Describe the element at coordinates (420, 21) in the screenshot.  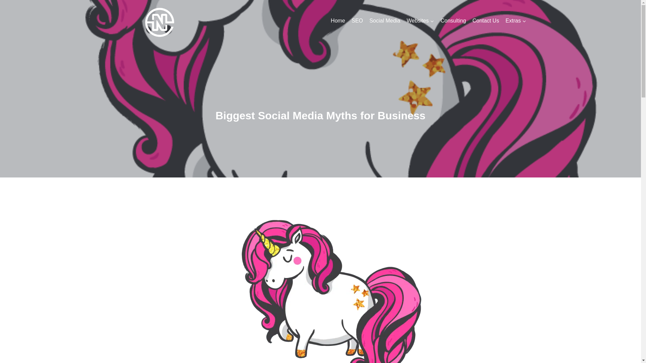
I see `Websites` at that location.